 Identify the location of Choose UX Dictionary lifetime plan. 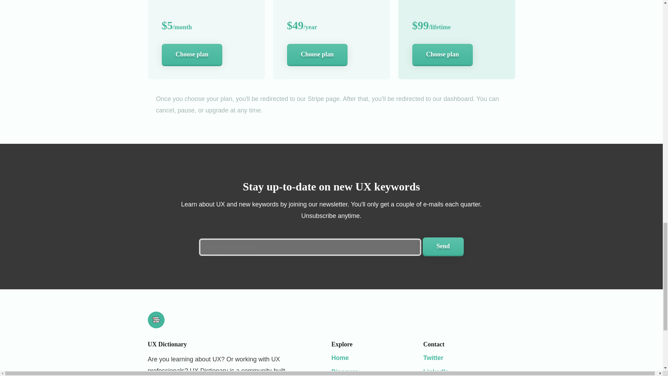
(443, 54).